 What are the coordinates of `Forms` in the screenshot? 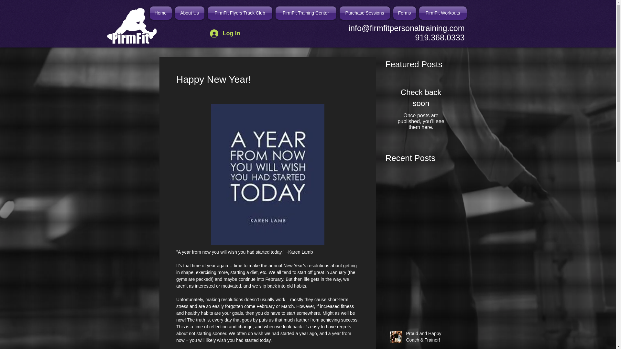 It's located at (404, 13).